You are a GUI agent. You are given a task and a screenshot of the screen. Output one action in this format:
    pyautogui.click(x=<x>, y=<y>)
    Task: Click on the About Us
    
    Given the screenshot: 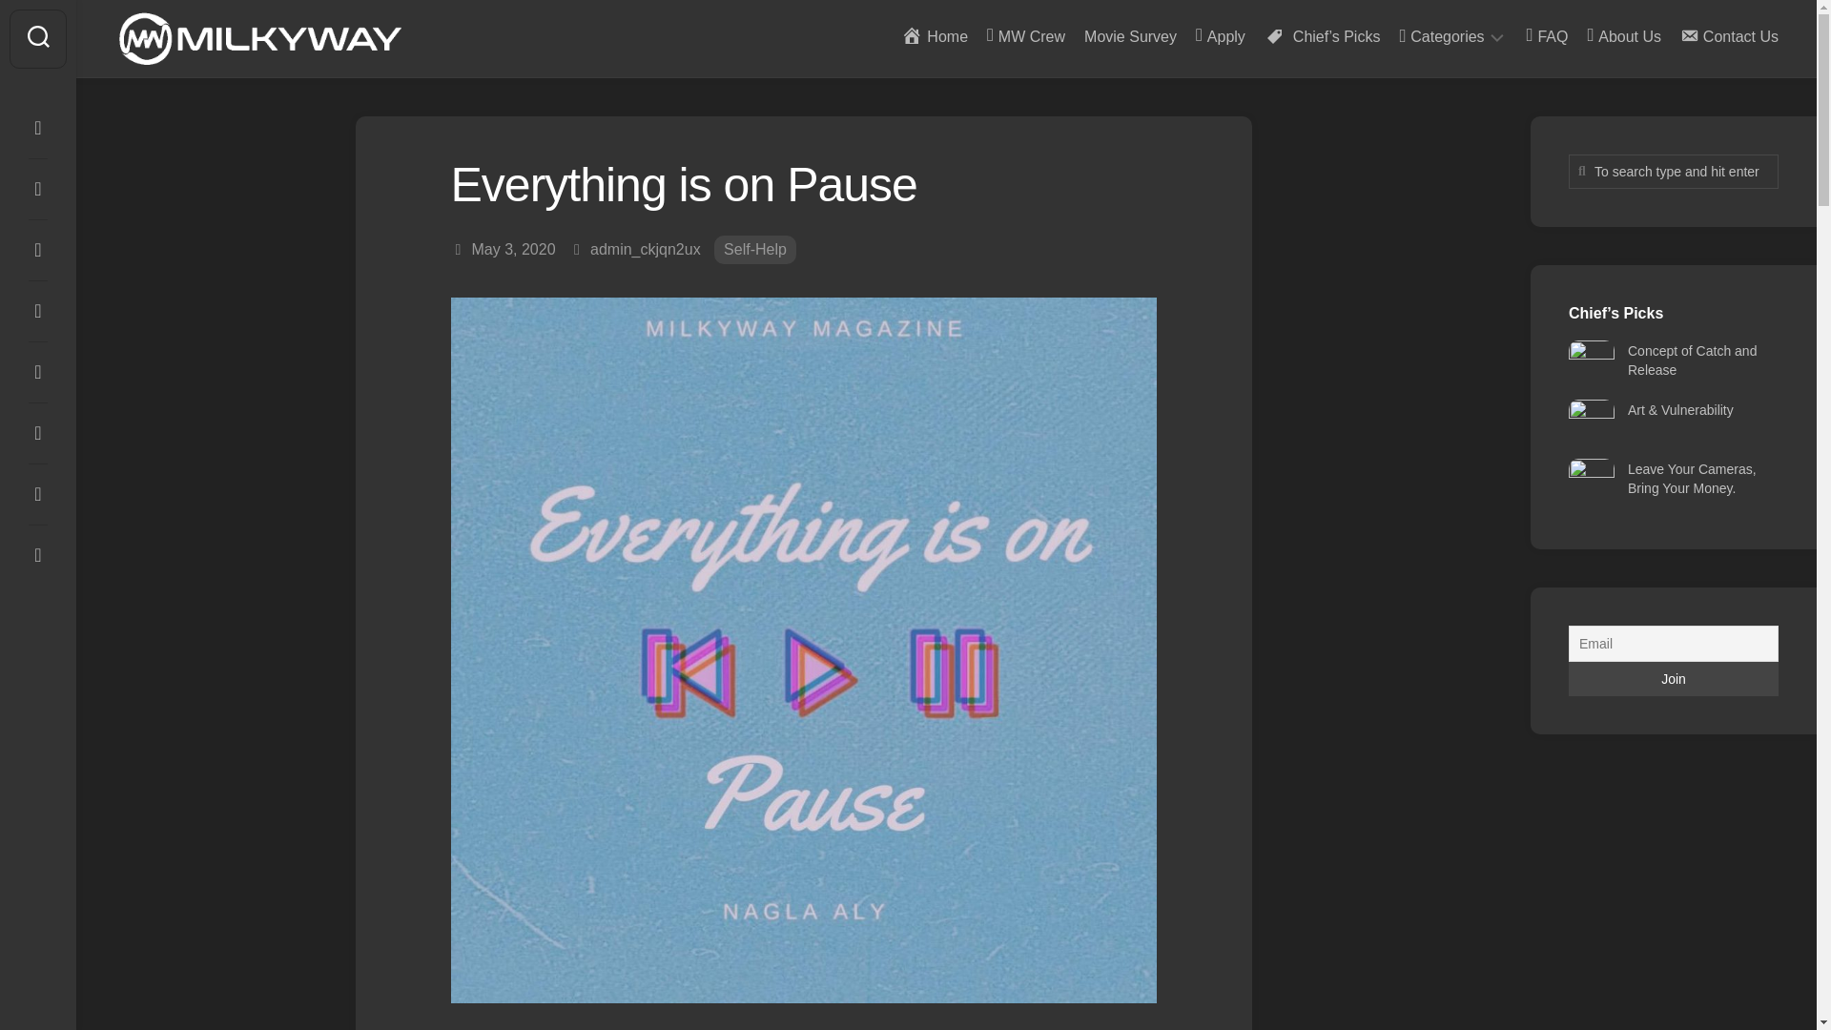 What is the action you would take?
    pyautogui.click(x=1623, y=36)
    